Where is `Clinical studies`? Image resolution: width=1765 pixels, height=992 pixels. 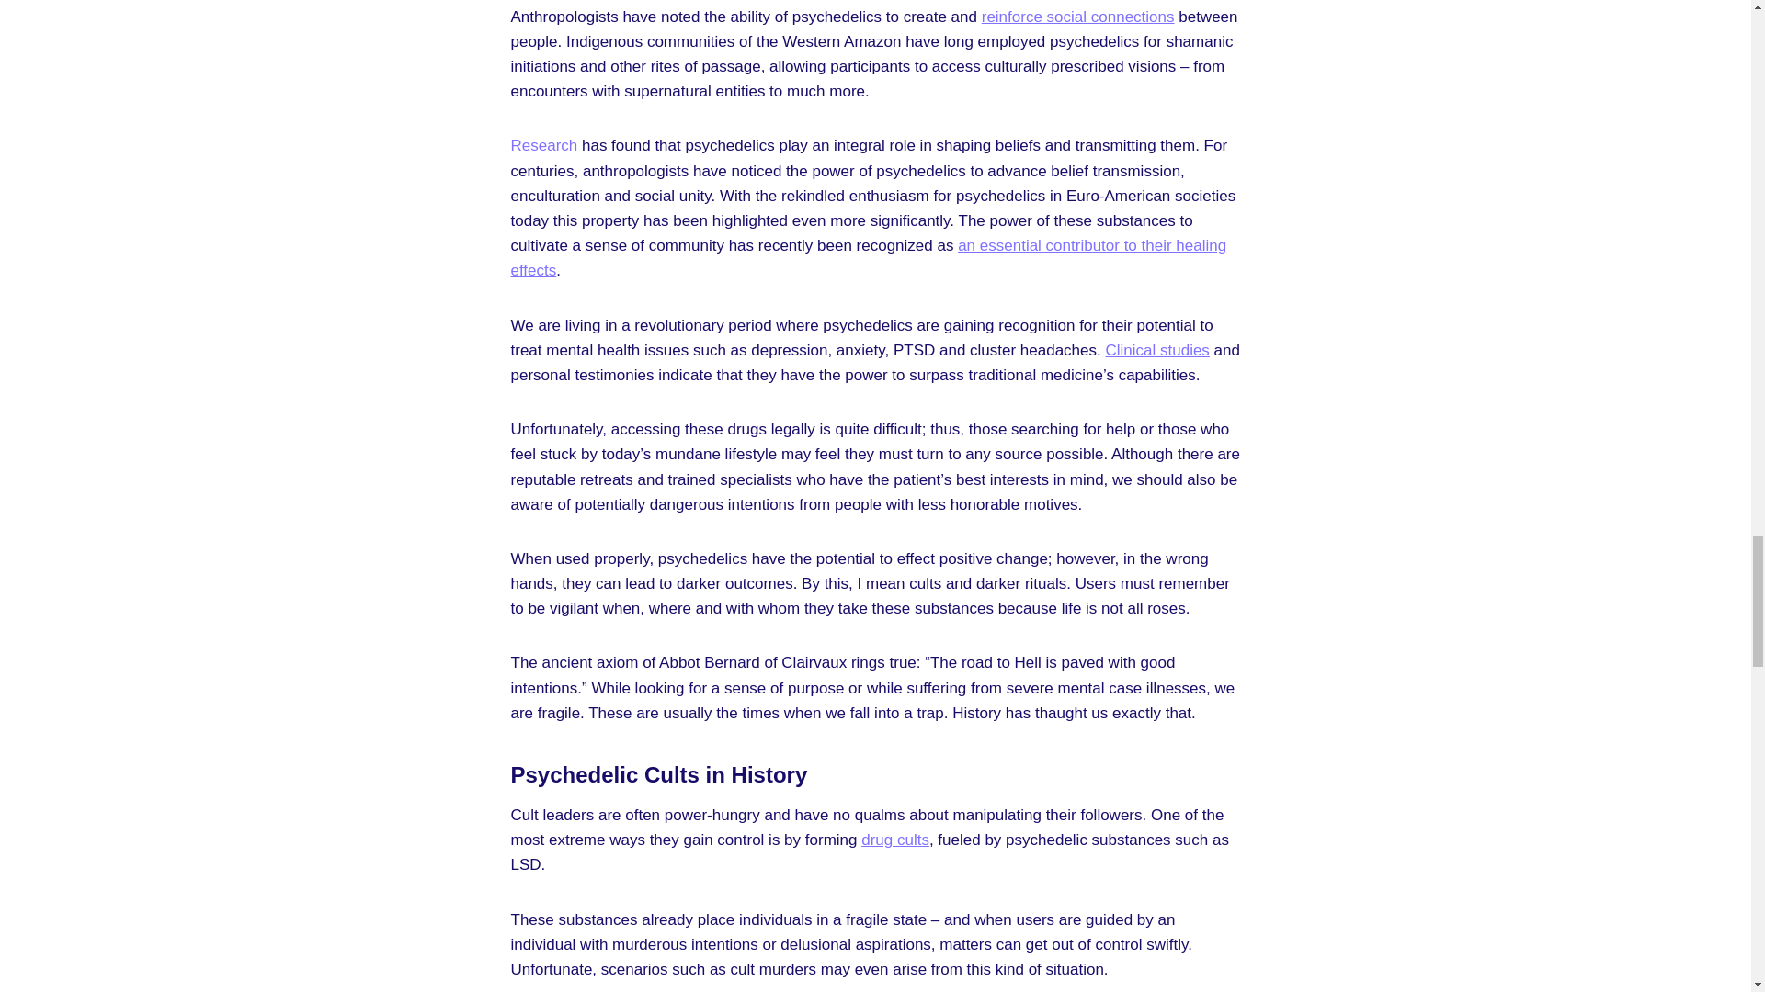
Clinical studies is located at coordinates (1156, 349).